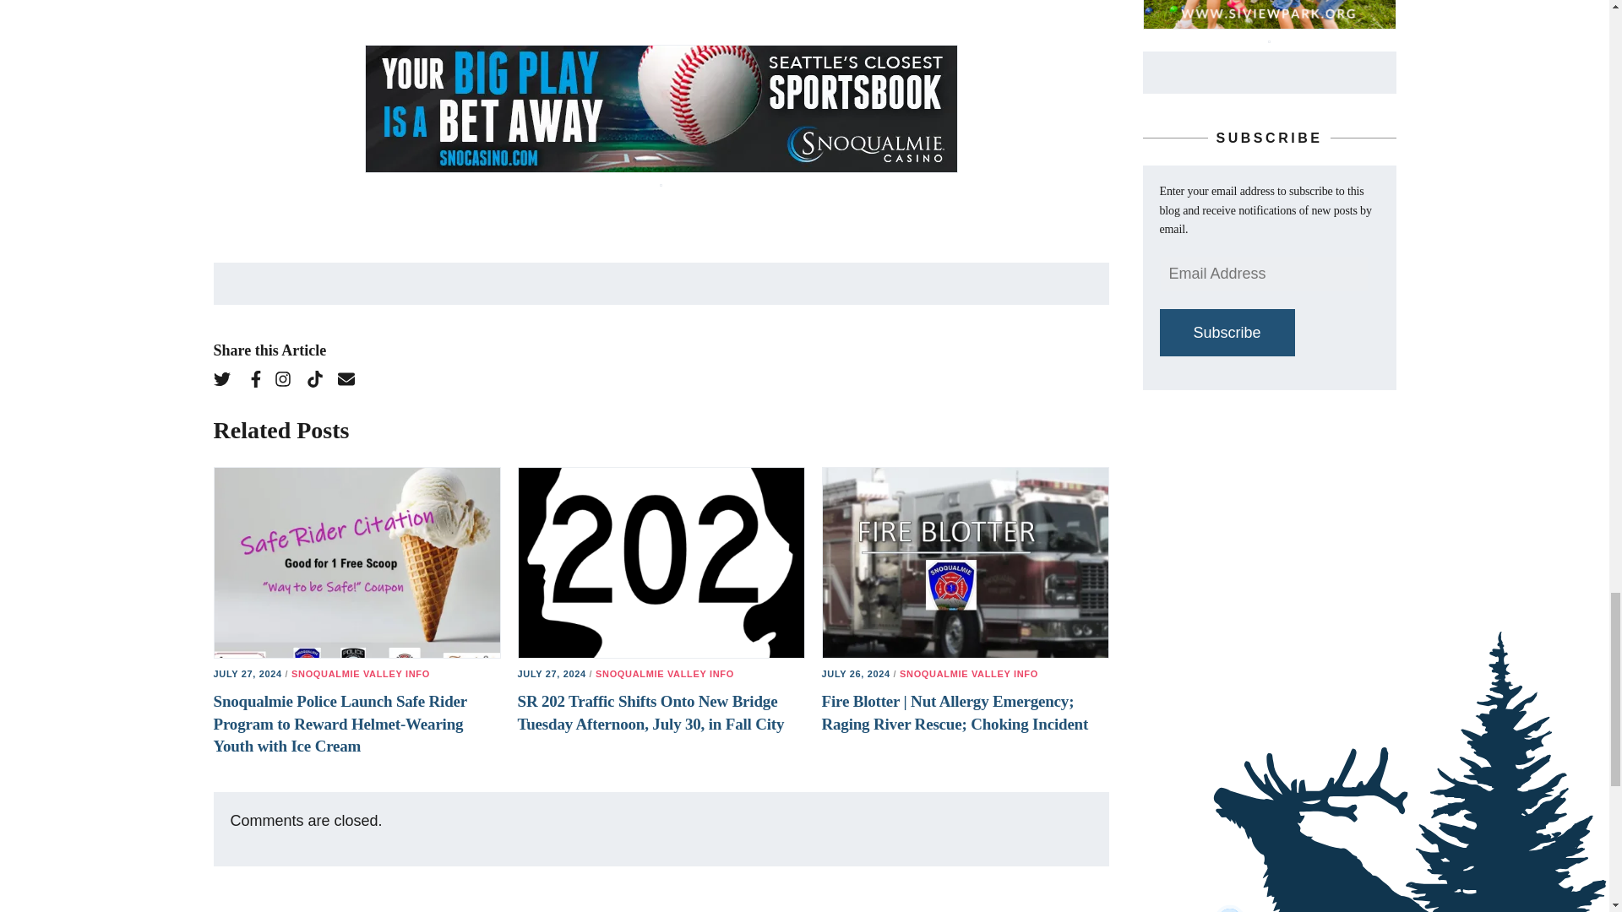 Image resolution: width=1622 pixels, height=912 pixels. What do you see at coordinates (259, 382) in the screenshot?
I see `Facebook` at bounding box center [259, 382].